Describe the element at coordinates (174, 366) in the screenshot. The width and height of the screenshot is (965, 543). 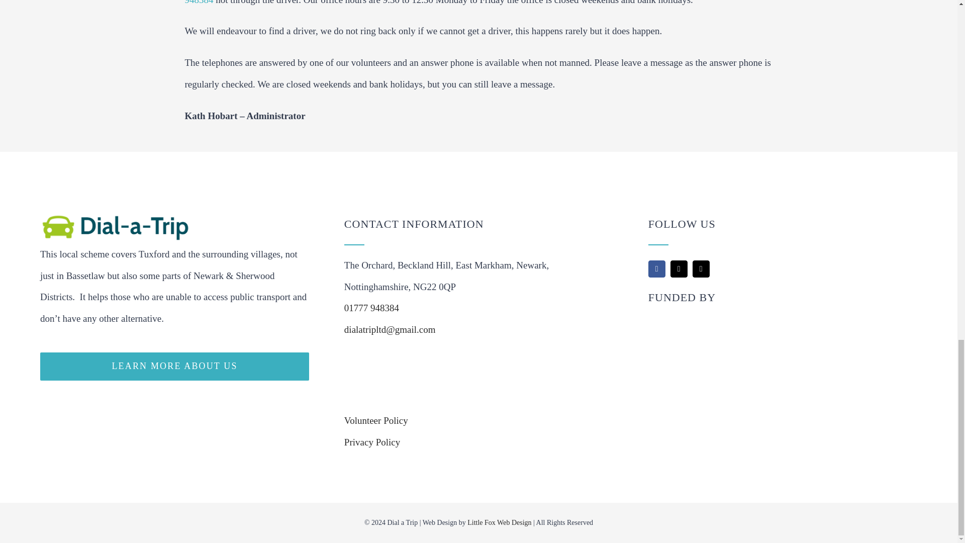
I see `LEARN MORE ABOUT US` at that location.